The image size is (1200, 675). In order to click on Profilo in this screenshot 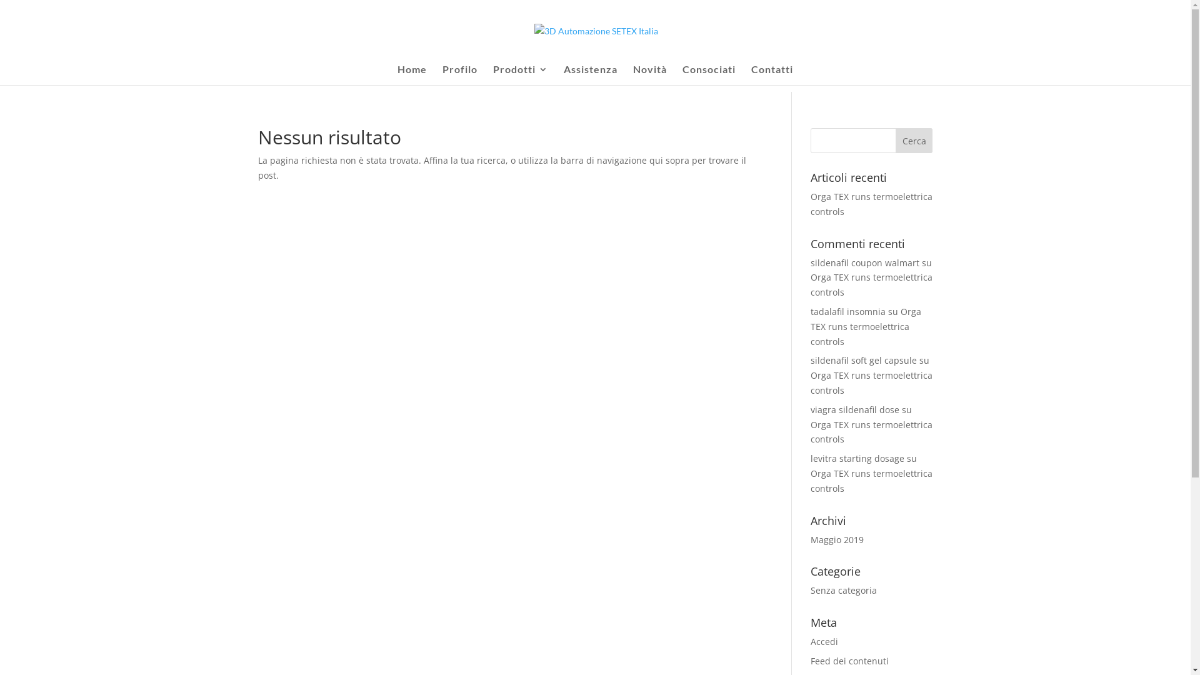, I will do `click(460, 75)`.